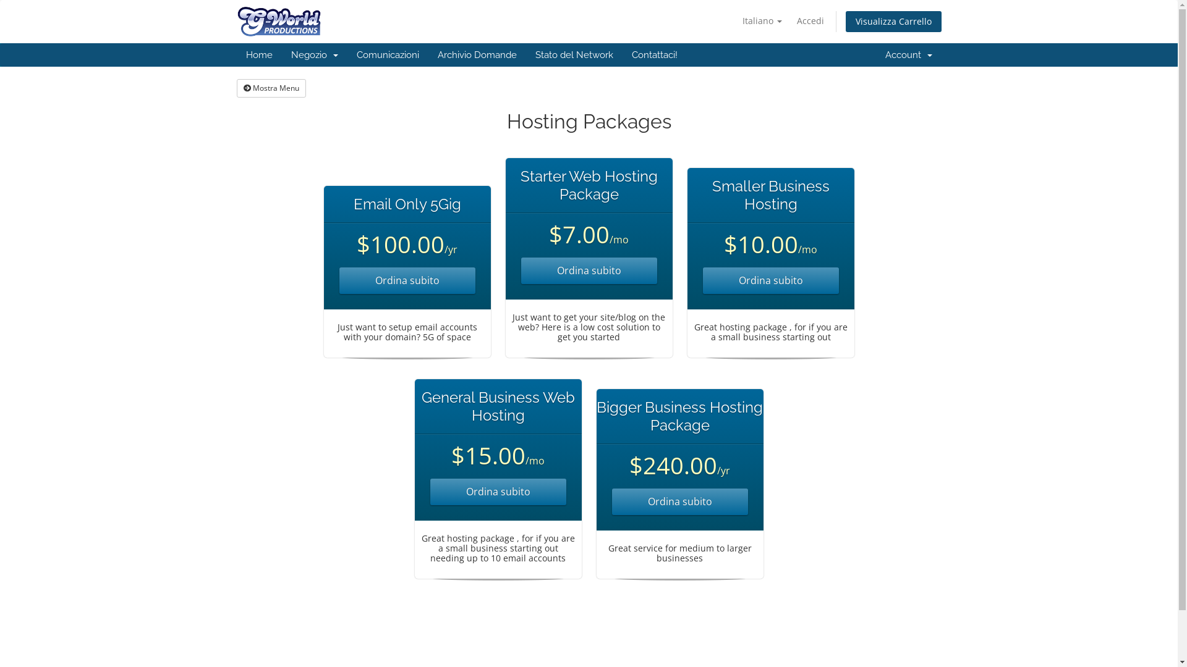 This screenshot has width=1187, height=667. I want to click on Comunicazioni, so click(388, 55).